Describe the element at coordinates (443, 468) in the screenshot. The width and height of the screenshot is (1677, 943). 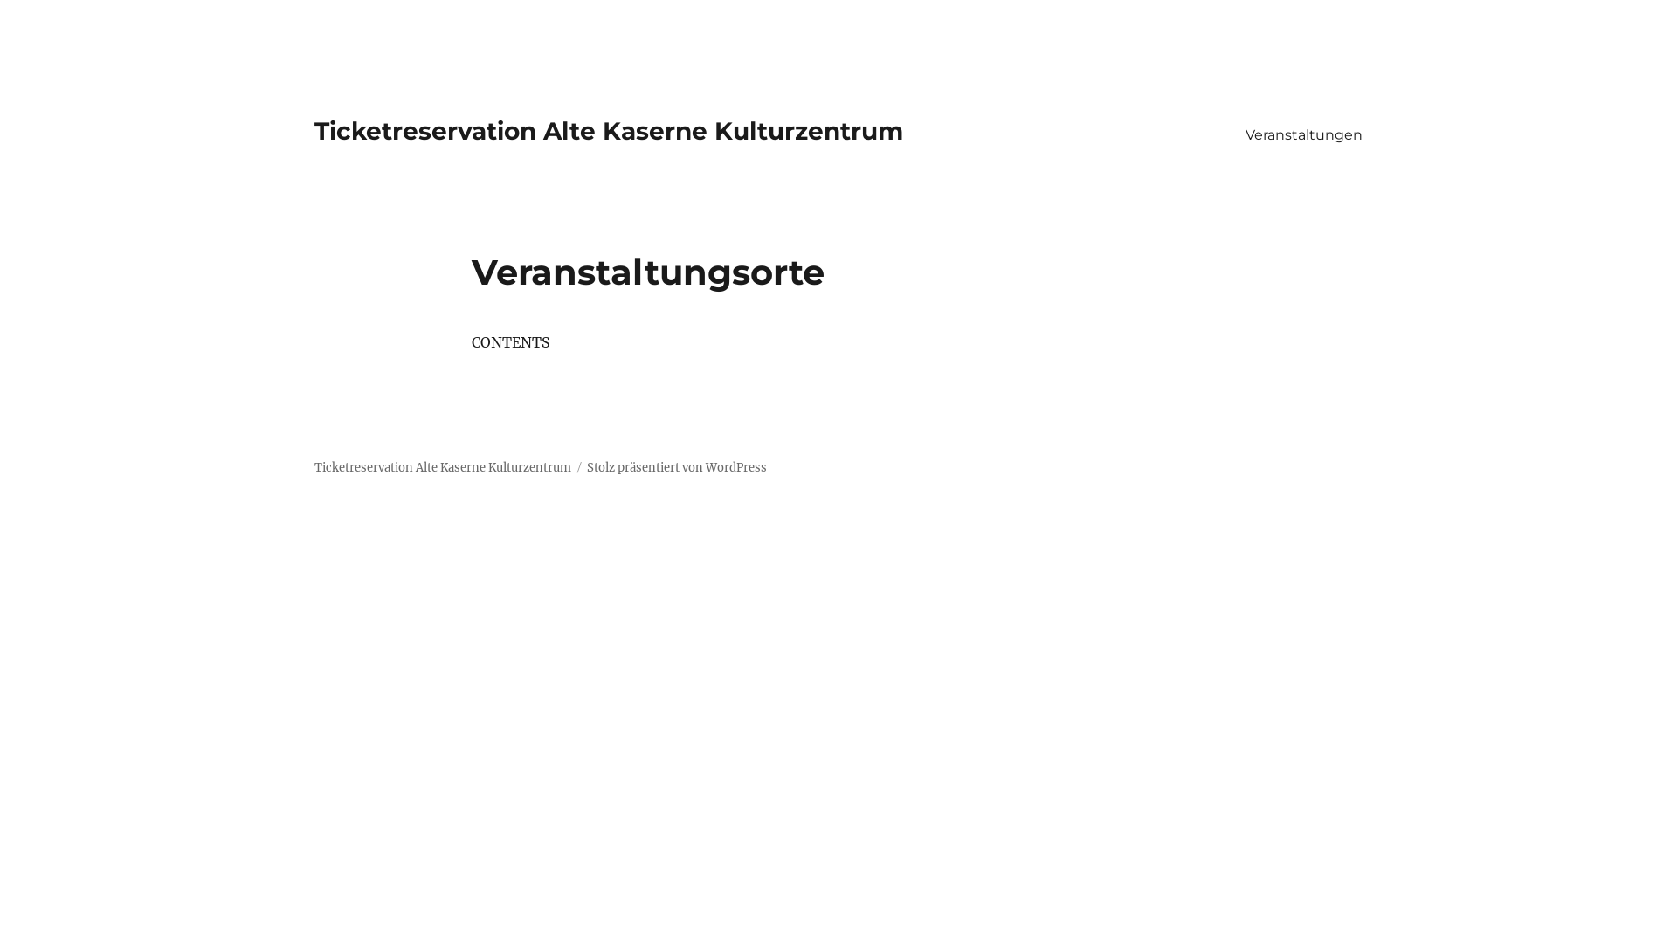
I see `Ticketreservation Alte Kaserne Kulturzentrum` at that location.